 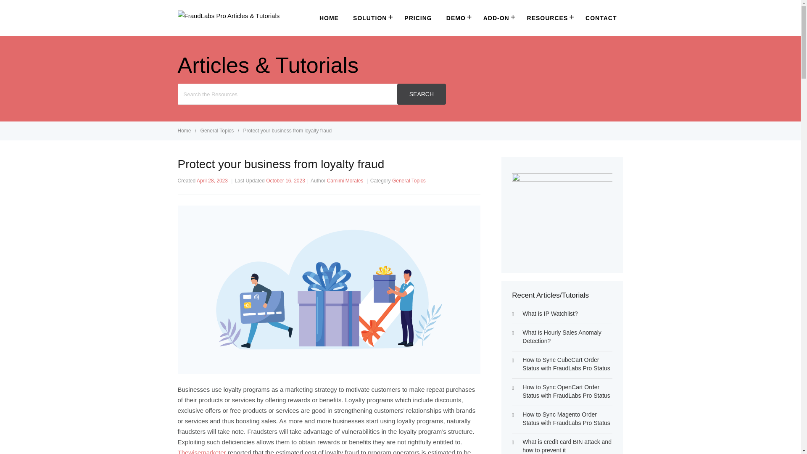 What do you see at coordinates (421, 94) in the screenshot?
I see `SEARCH` at bounding box center [421, 94].